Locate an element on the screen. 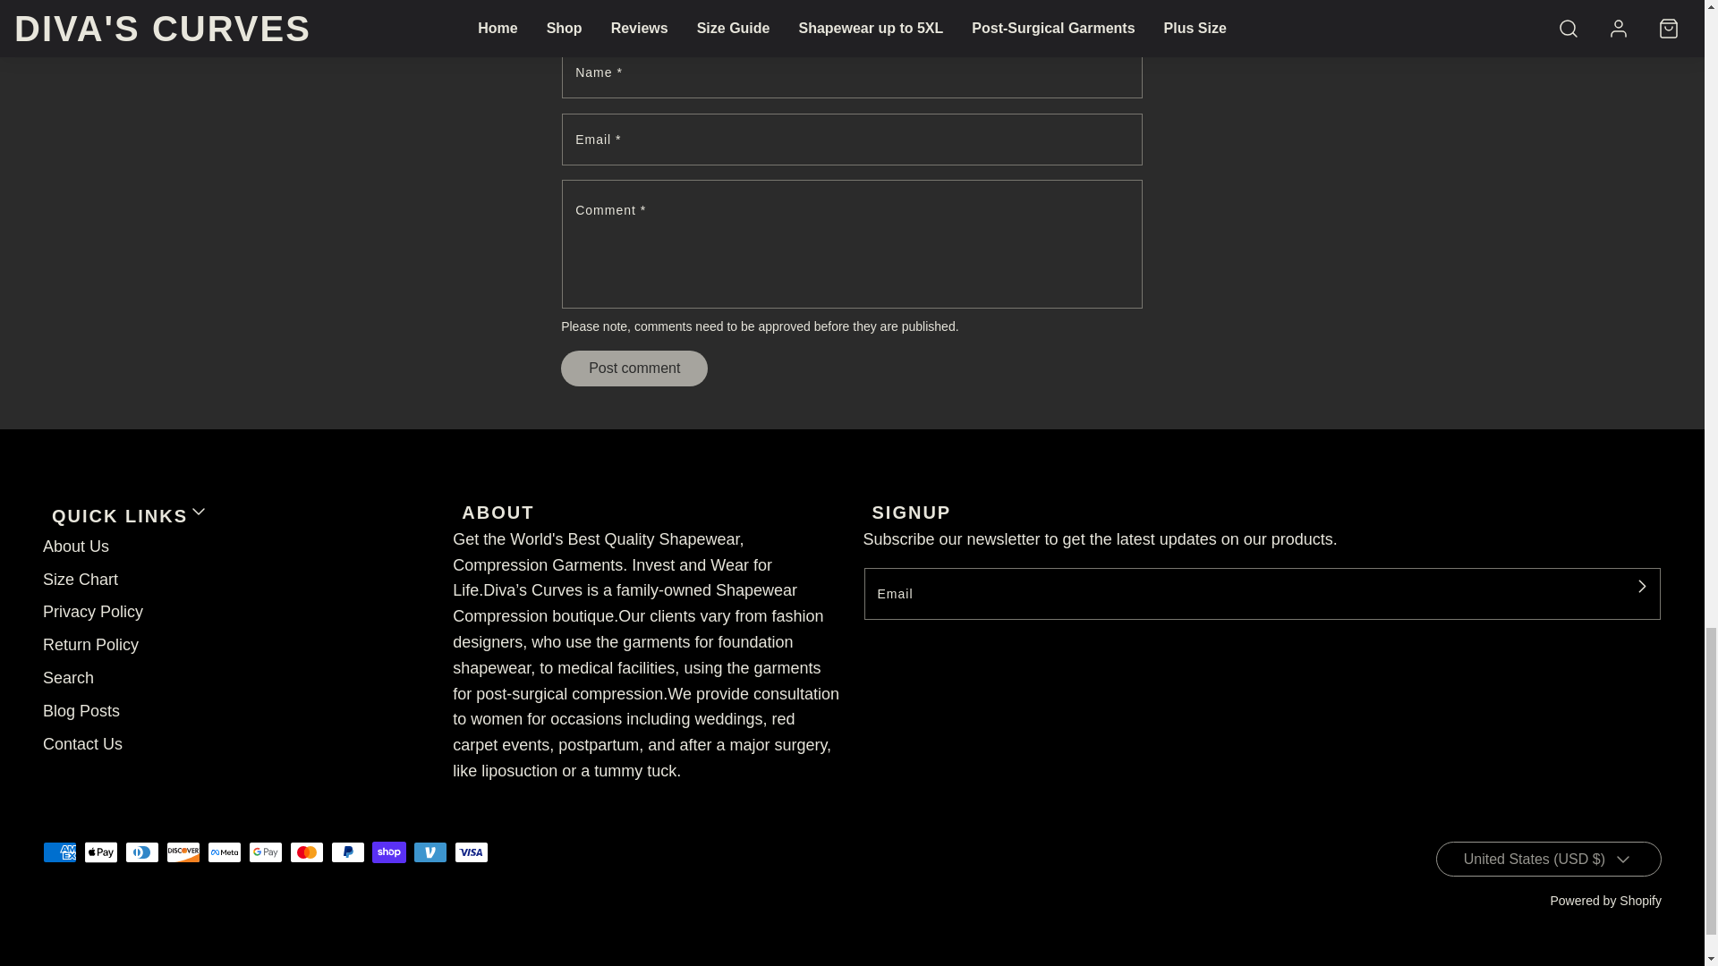 This screenshot has height=966, width=1718. Contact Us is located at coordinates (82, 744).